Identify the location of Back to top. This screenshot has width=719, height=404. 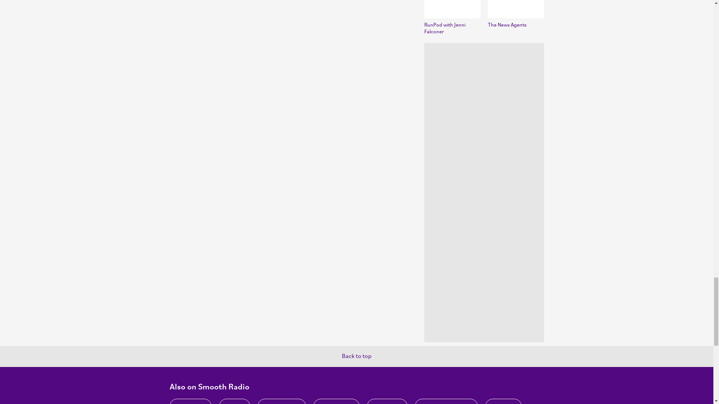
(357, 356).